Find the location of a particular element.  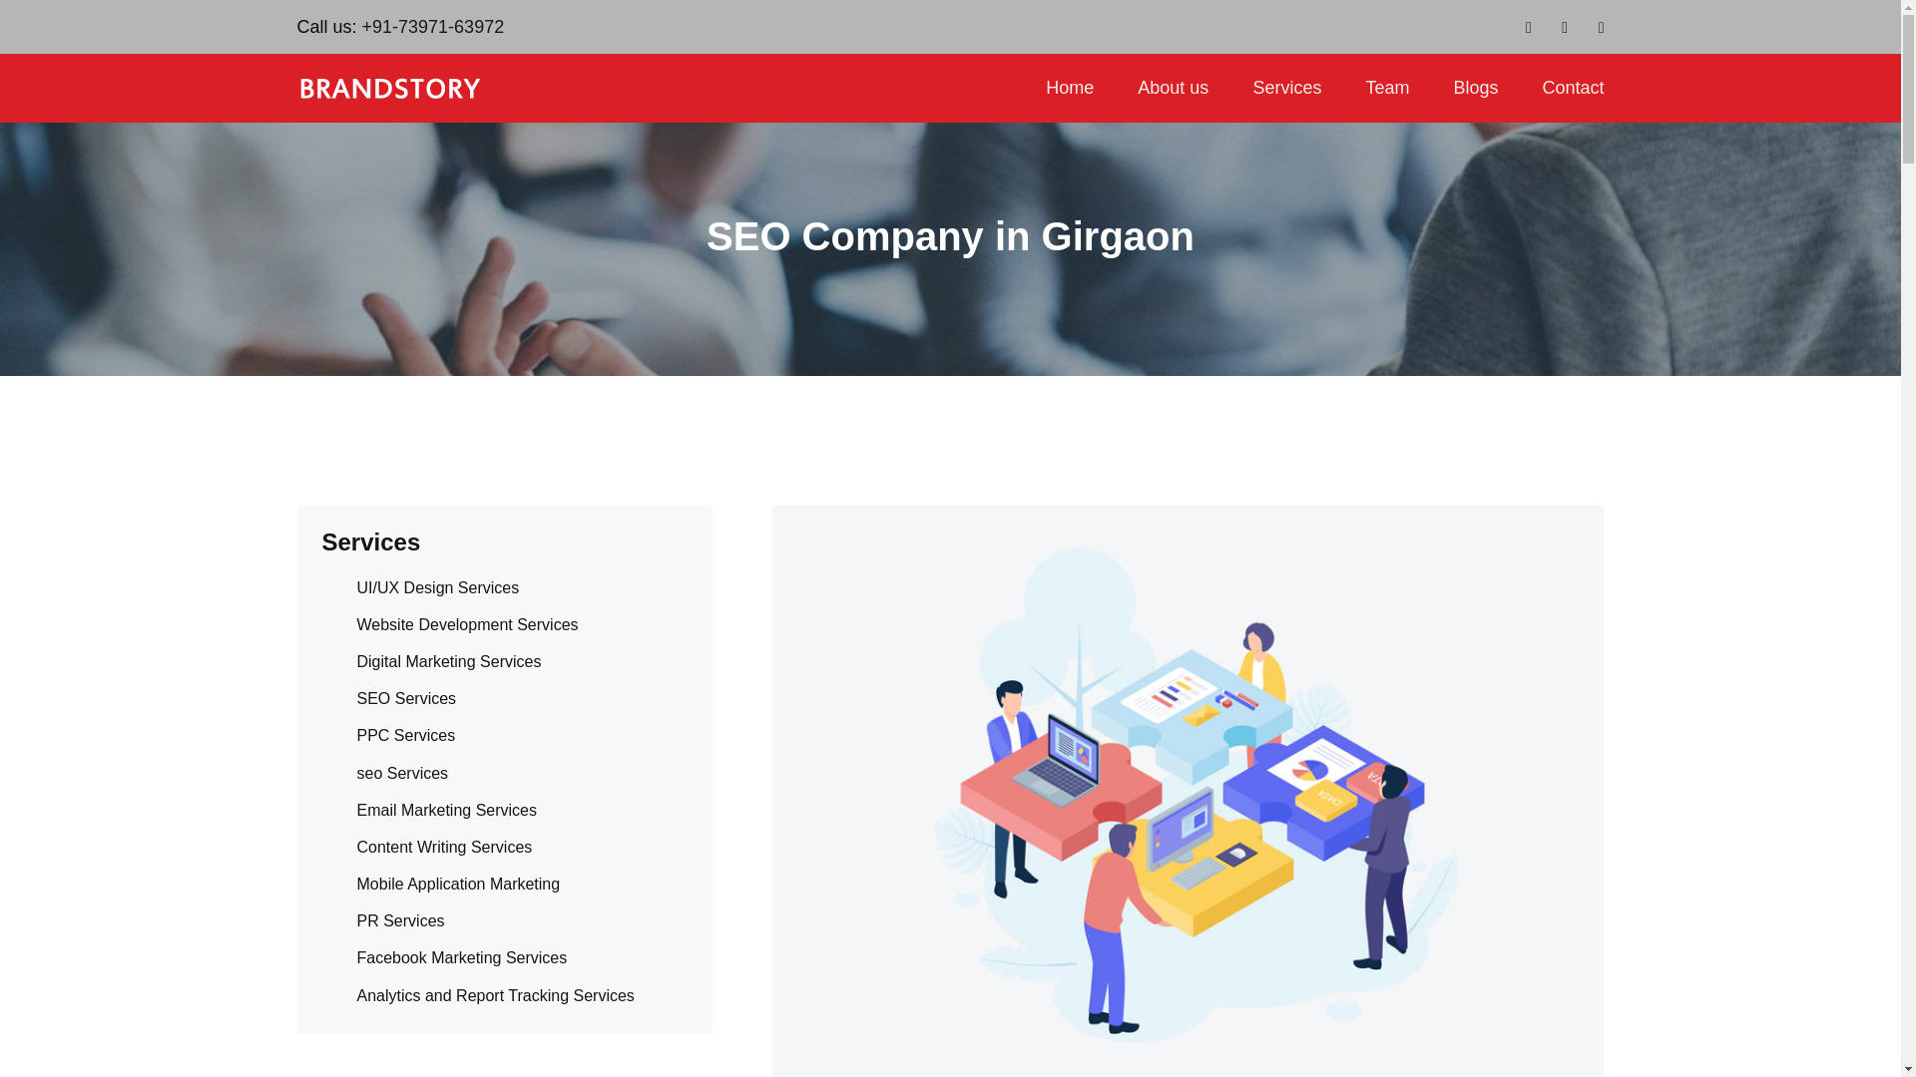

Team is located at coordinates (1387, 88).